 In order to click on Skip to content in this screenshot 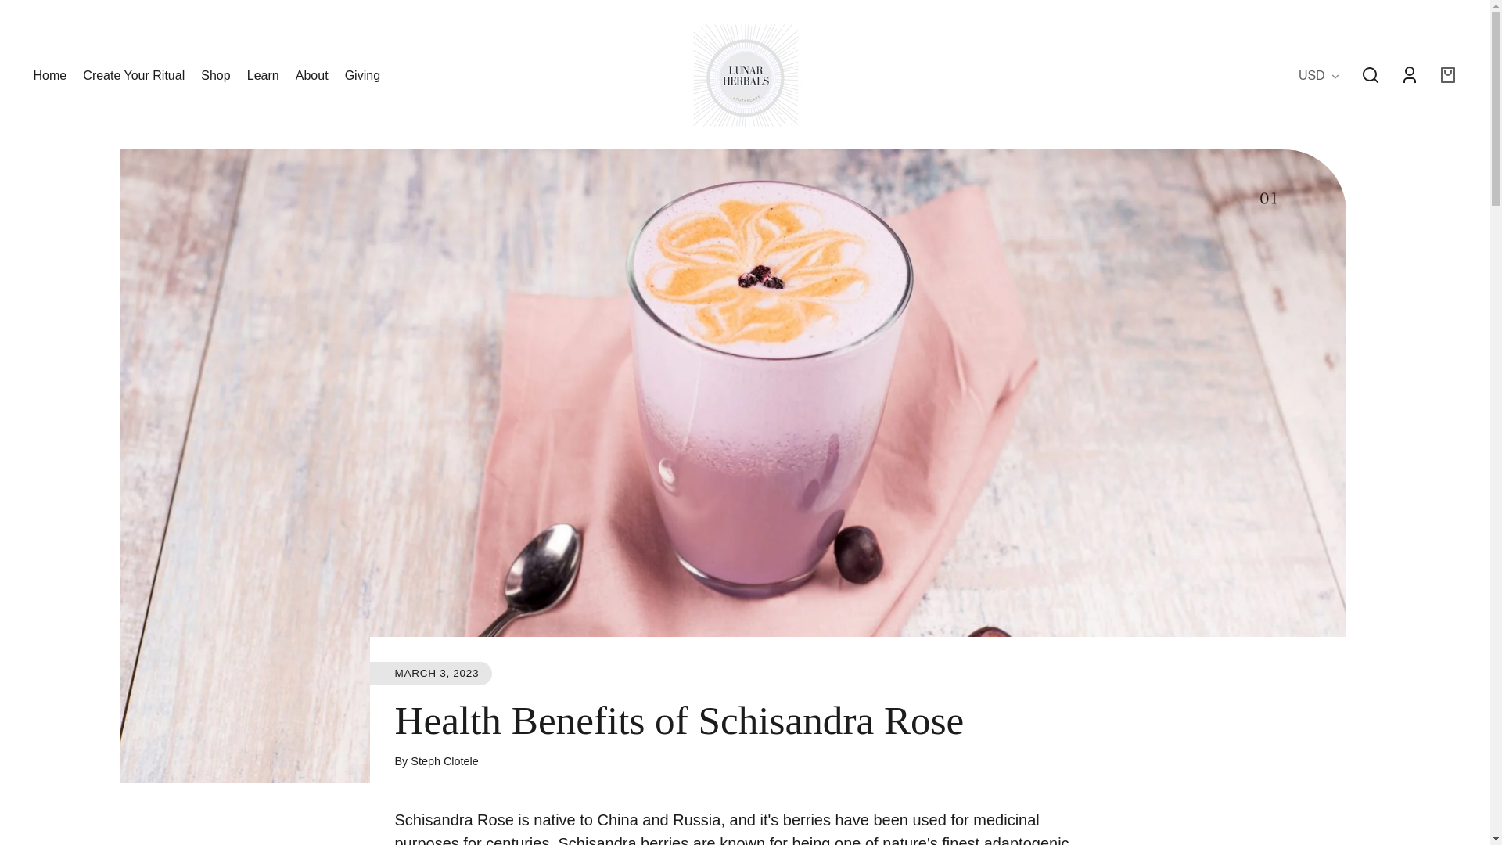, I will do `click(27, 17)`.